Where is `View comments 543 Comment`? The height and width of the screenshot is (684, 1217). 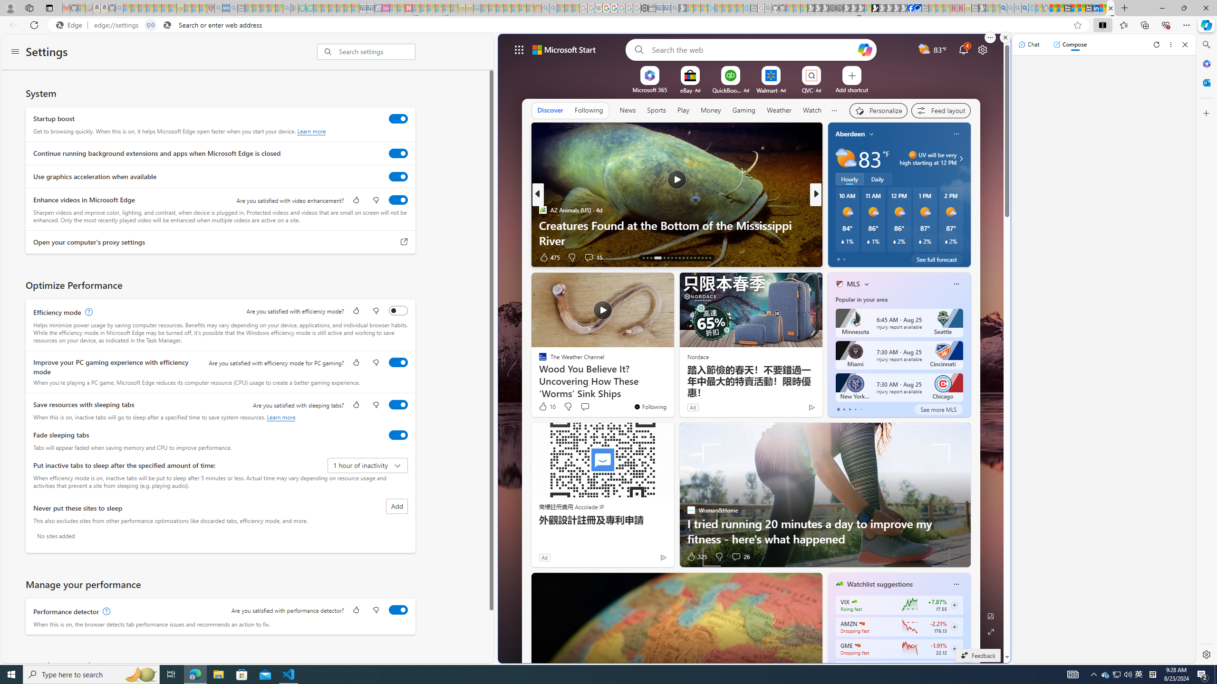
View comments 543 Comment is located at coordinates (884, 257).